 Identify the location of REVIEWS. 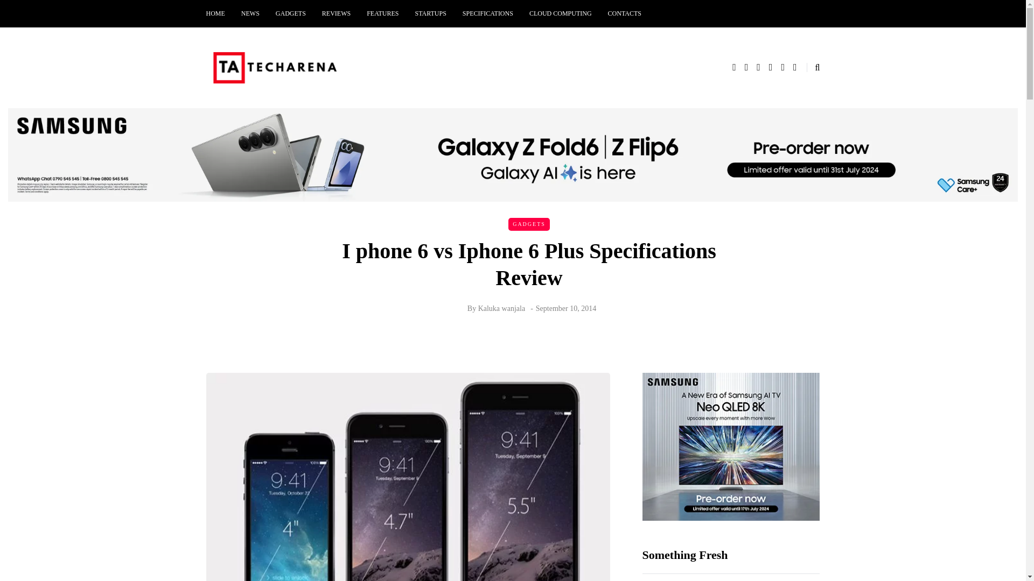
(336, 13).